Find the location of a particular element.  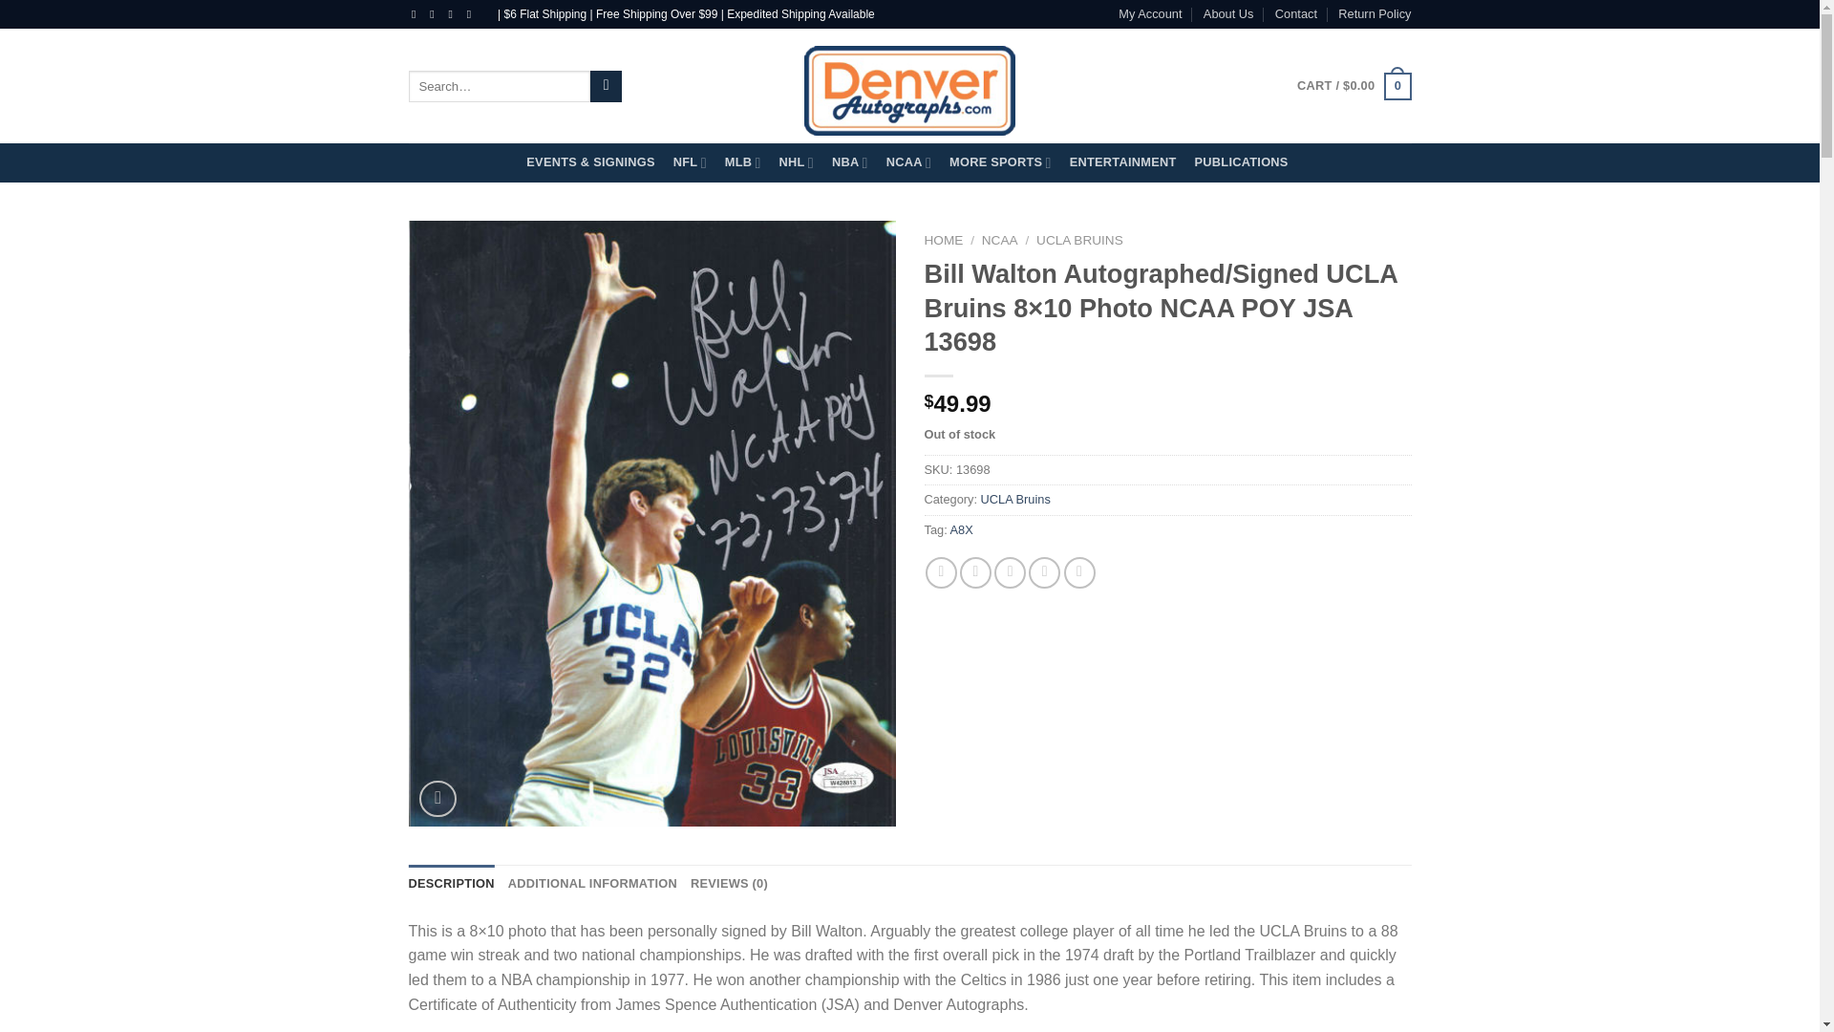

About Us is located at coordinates (1228, 14).